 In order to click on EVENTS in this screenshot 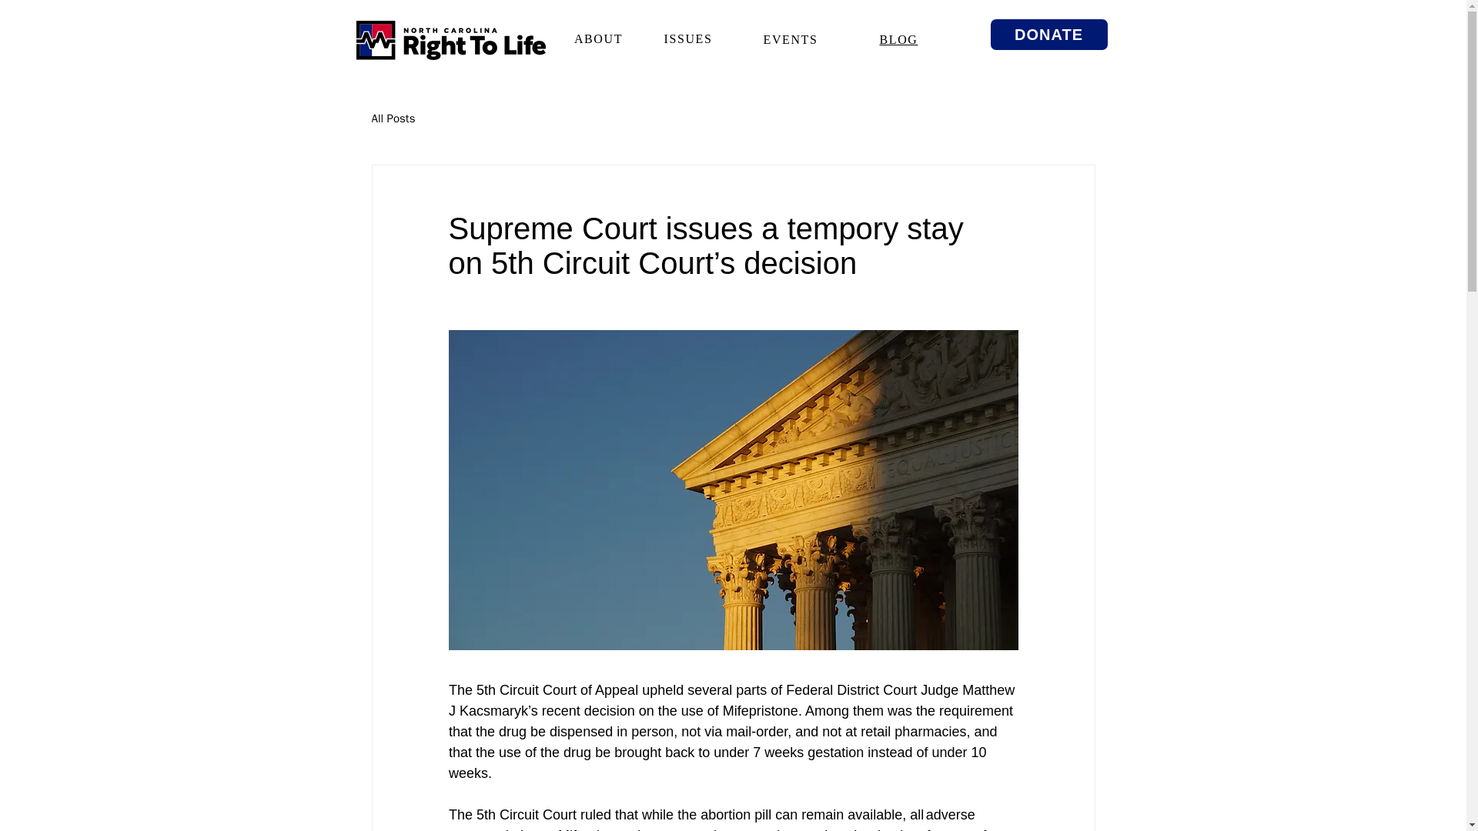, I will do `click(791, 40)`.